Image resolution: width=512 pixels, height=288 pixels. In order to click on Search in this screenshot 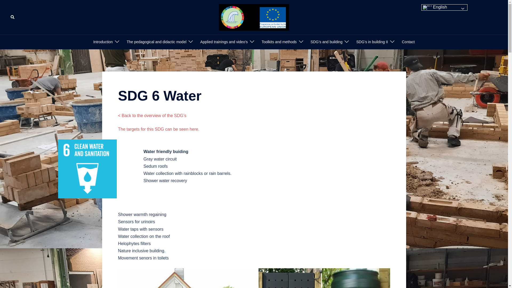, I will do `click(13, 17)`.